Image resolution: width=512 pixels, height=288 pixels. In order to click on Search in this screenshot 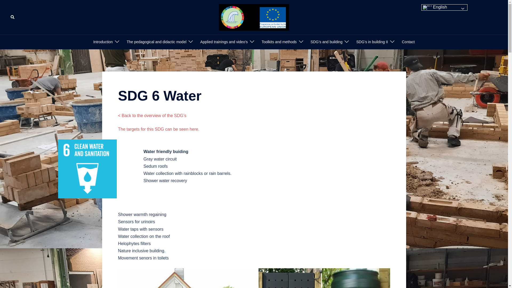, I will do `click(13, 17)`.